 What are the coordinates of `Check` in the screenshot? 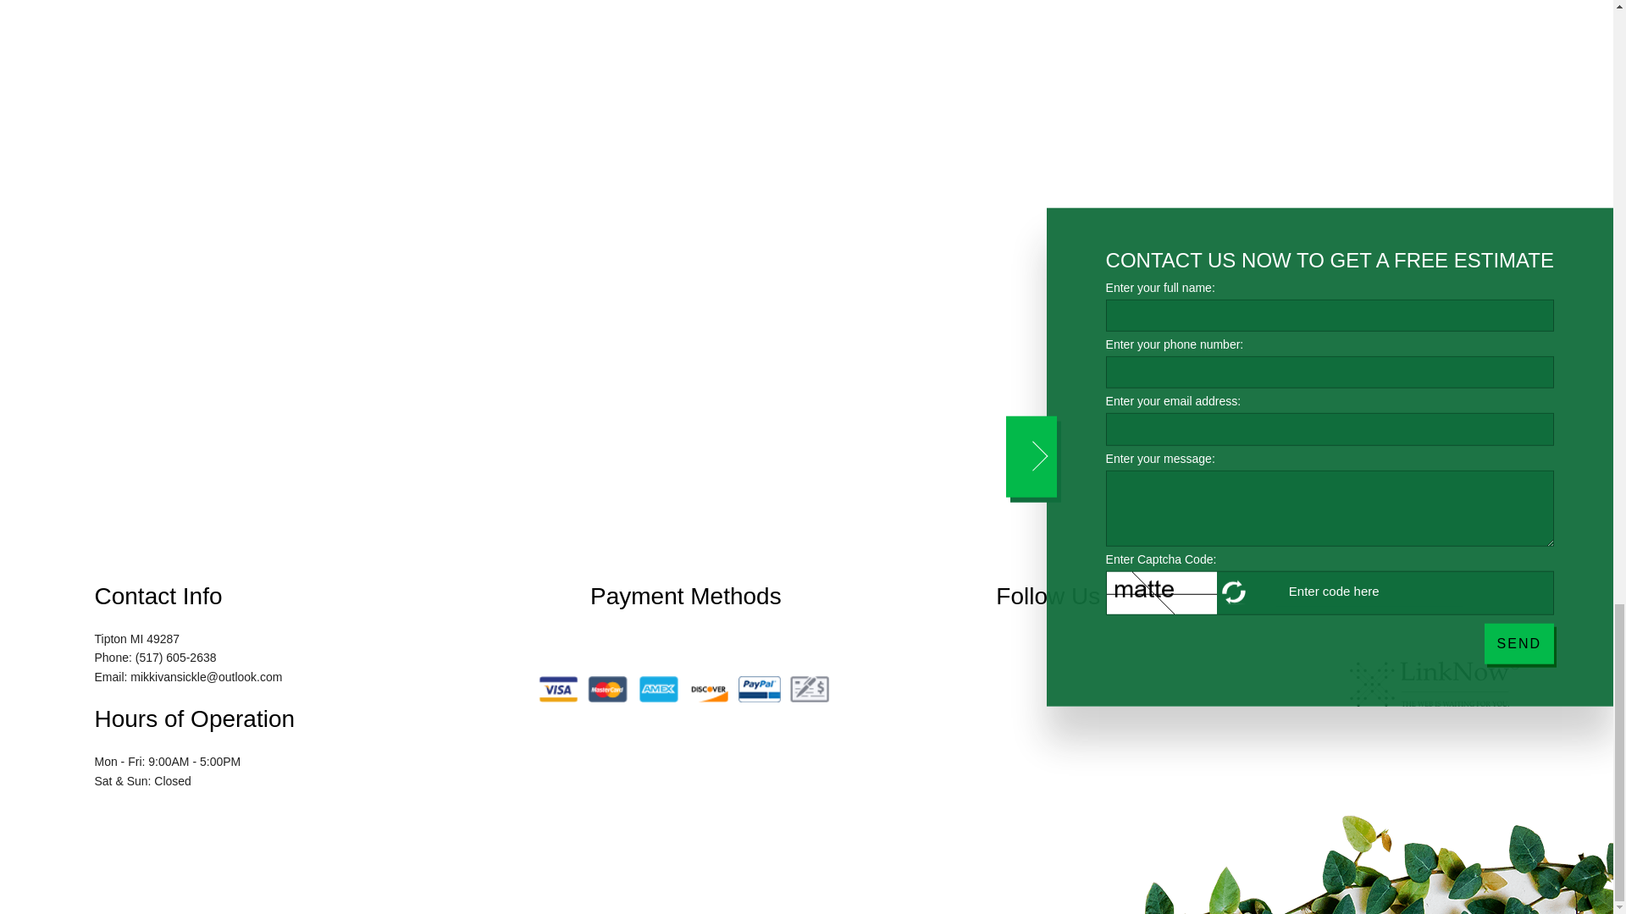 It's located at (810, 689).